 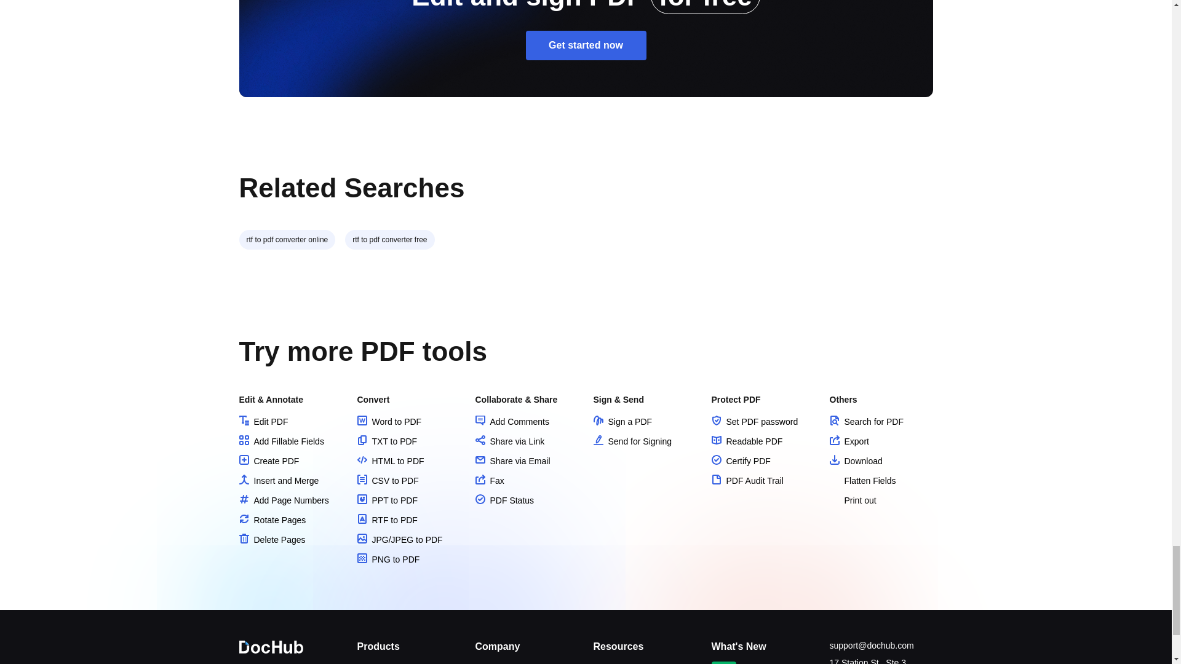 What do you see at coordinates (268, 461) in the screenshot?
I see `Create PDF` at bounding box center [268, 461].